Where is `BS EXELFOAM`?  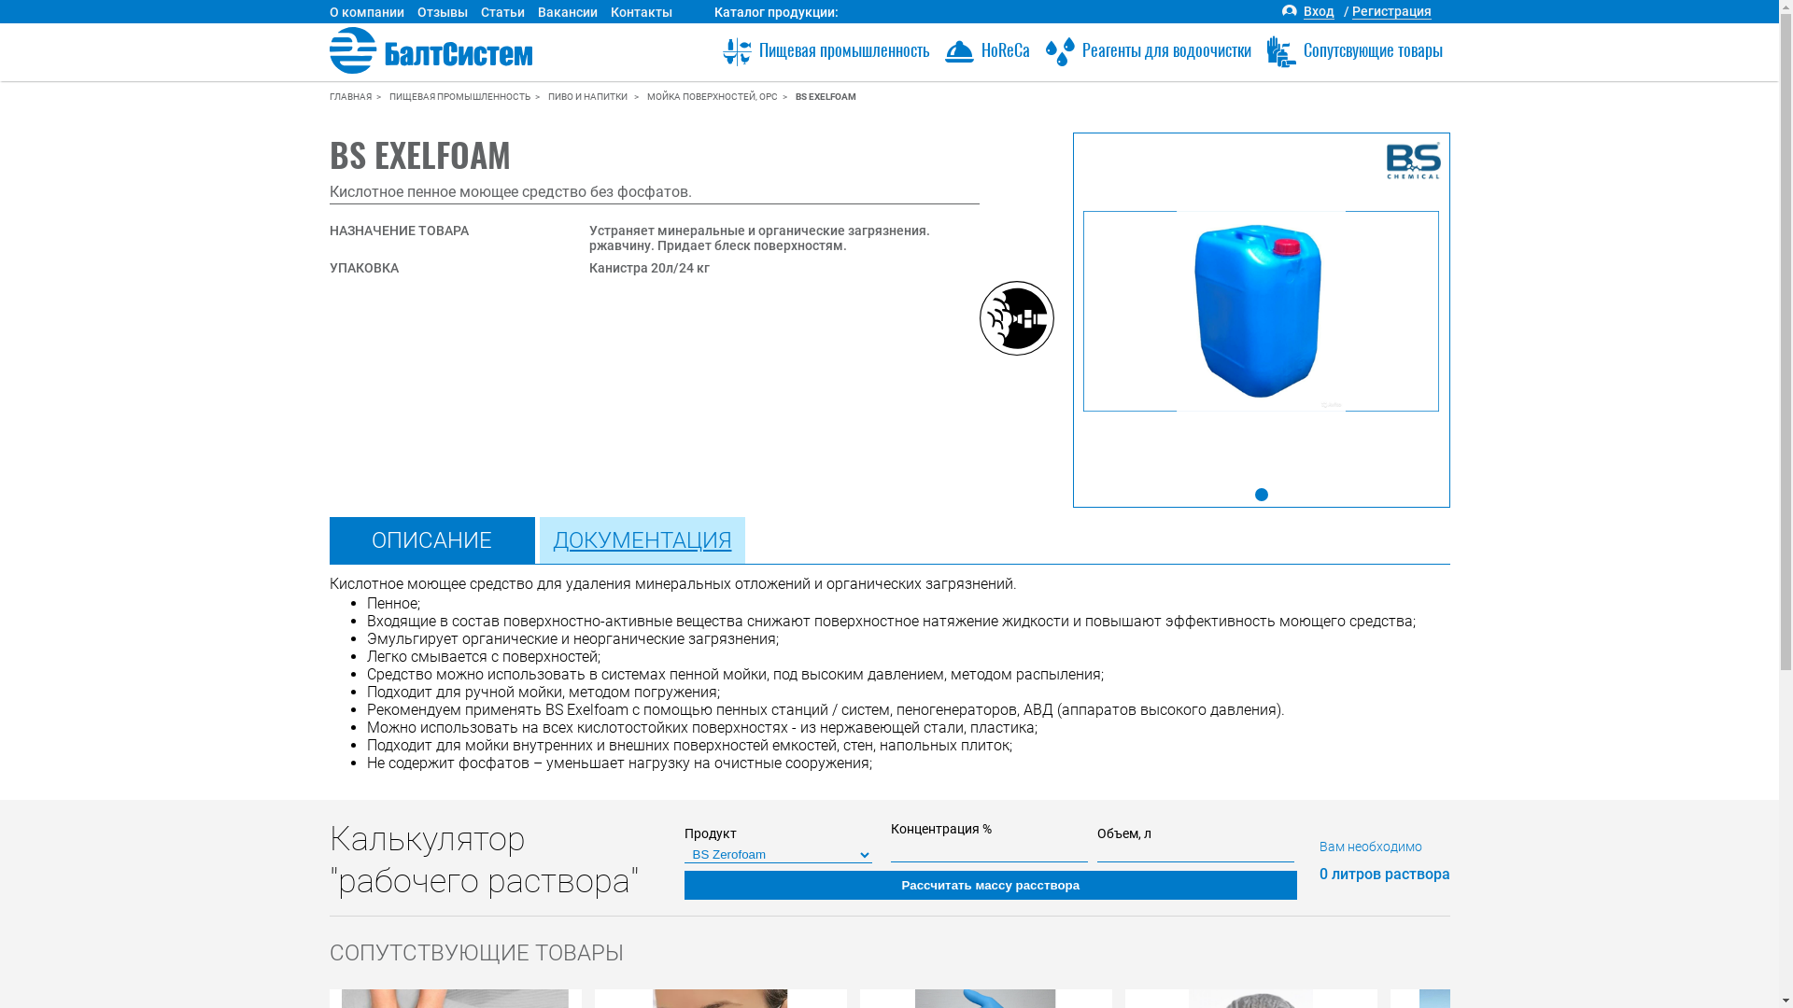 BS EXELFOAM is located at coordinates (826, 97).